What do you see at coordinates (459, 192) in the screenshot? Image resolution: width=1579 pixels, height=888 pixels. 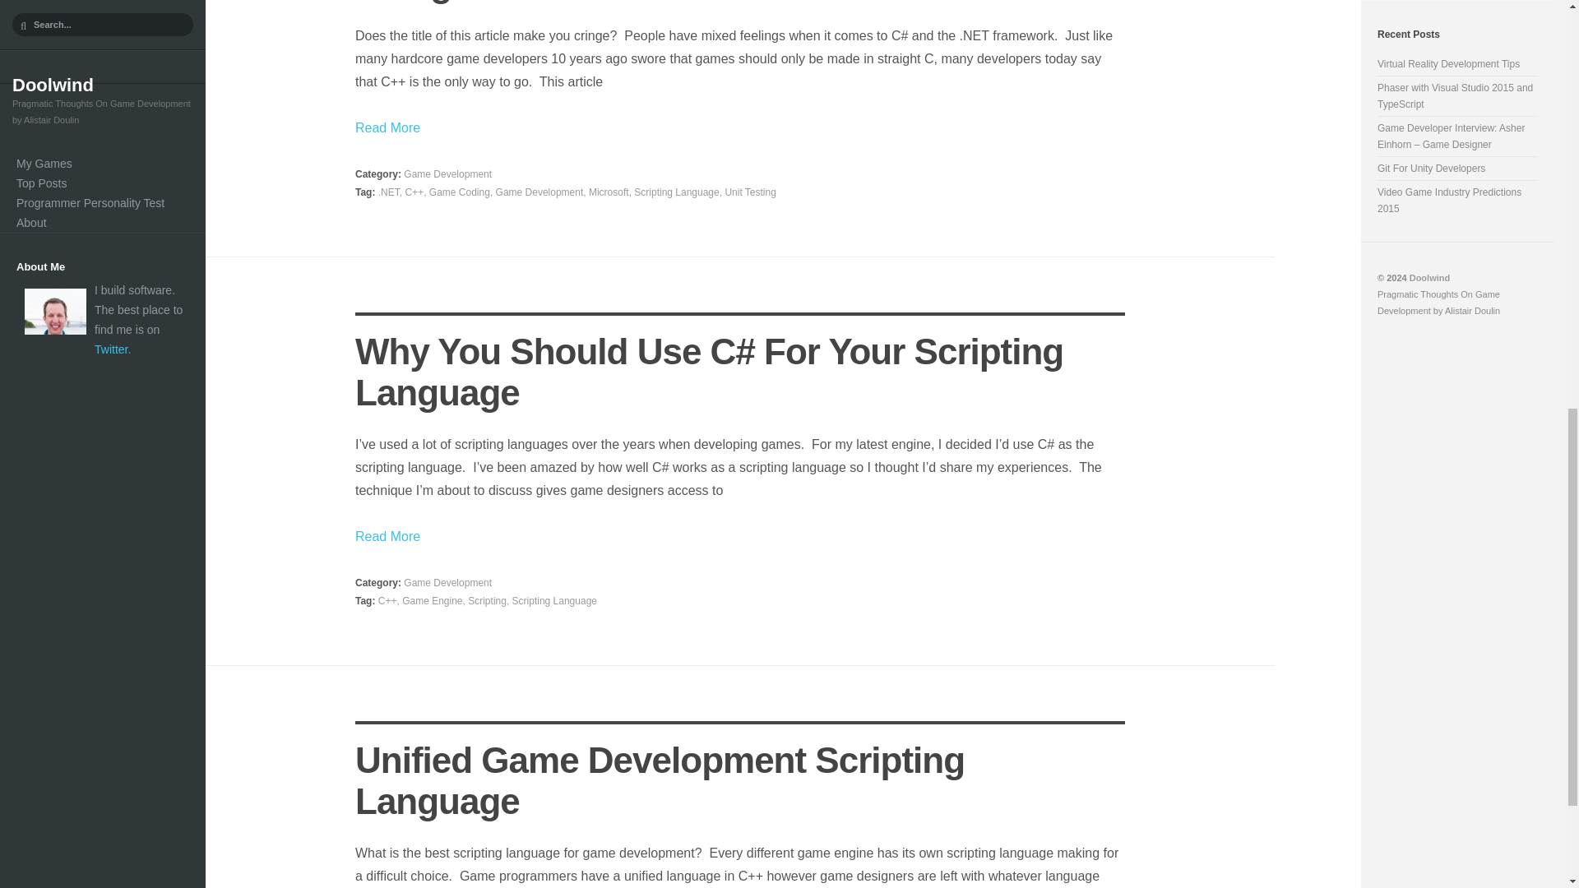 I see `Game Coding` at bounding box center [459, 192].